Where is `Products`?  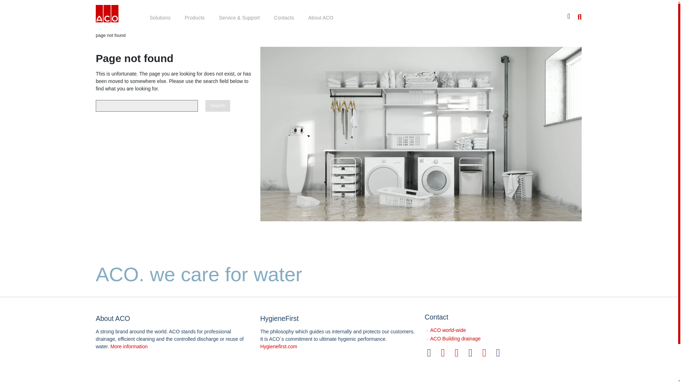 Products is located at coordinates (195, 18).